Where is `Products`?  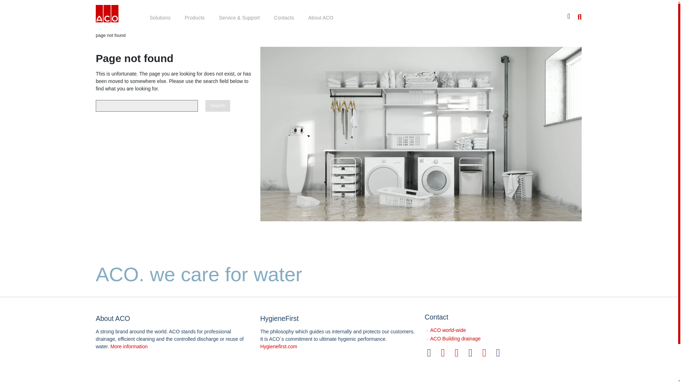 Products is located at coordinates (195, 18).